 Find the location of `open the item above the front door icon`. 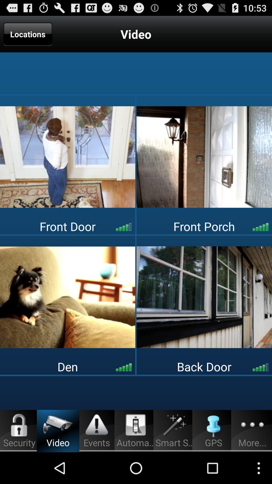

open the item above the front door icon is located at coordinates (204, 157).